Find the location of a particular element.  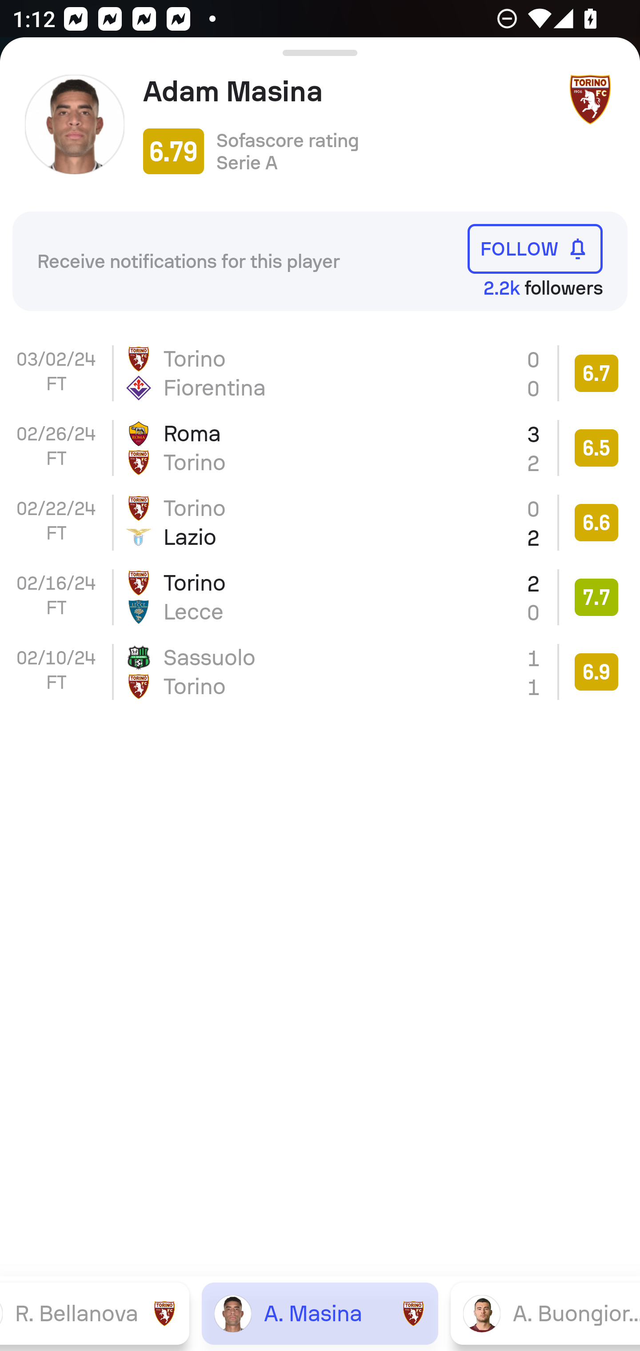

02/16/24 FT Torino 2 Lecce 0 7.7 is located at coordinates (320, 597).